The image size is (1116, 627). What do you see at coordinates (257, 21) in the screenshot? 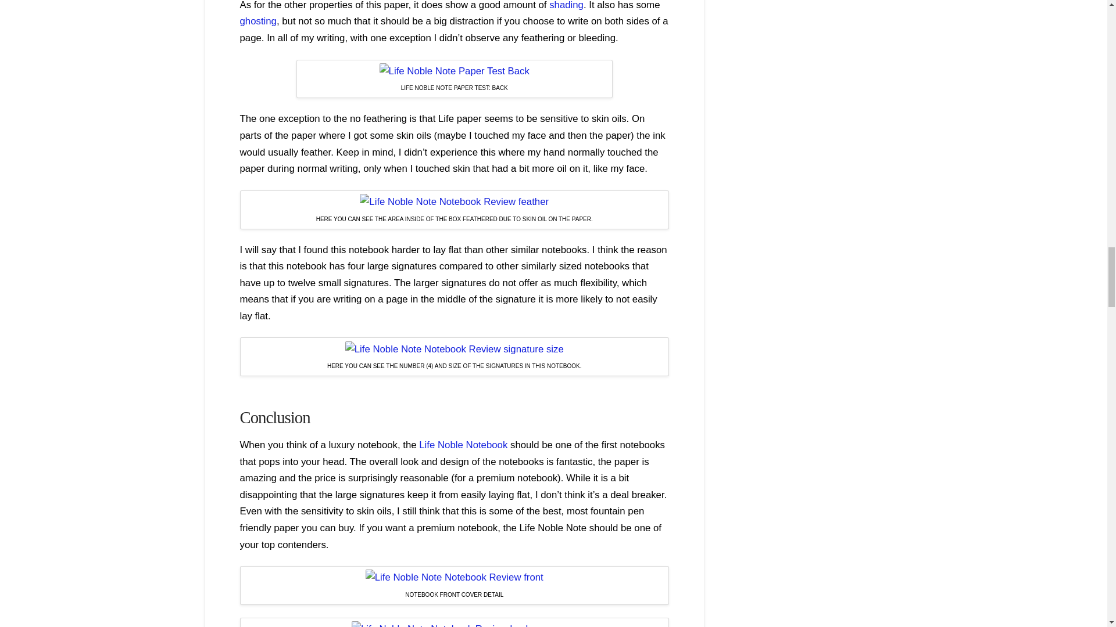
I see `ghosting` at bounding box center [257, 21].